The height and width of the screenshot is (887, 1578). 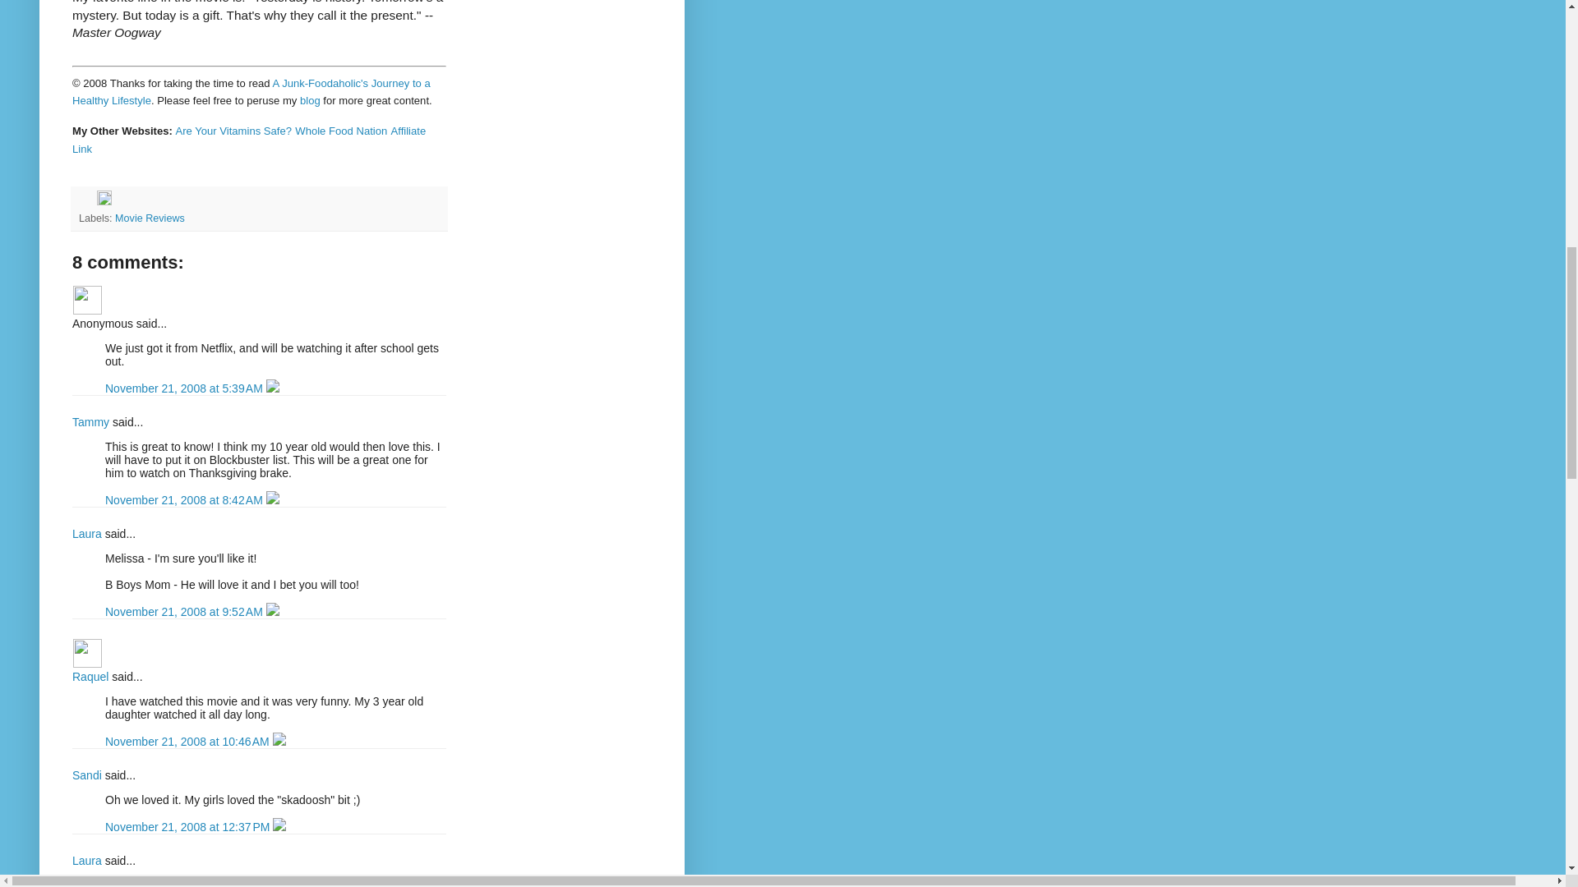 What do you see at coordinates (273, 611) in the screenshot?
I see `Delete Comment` at bounding box center [273, 611].